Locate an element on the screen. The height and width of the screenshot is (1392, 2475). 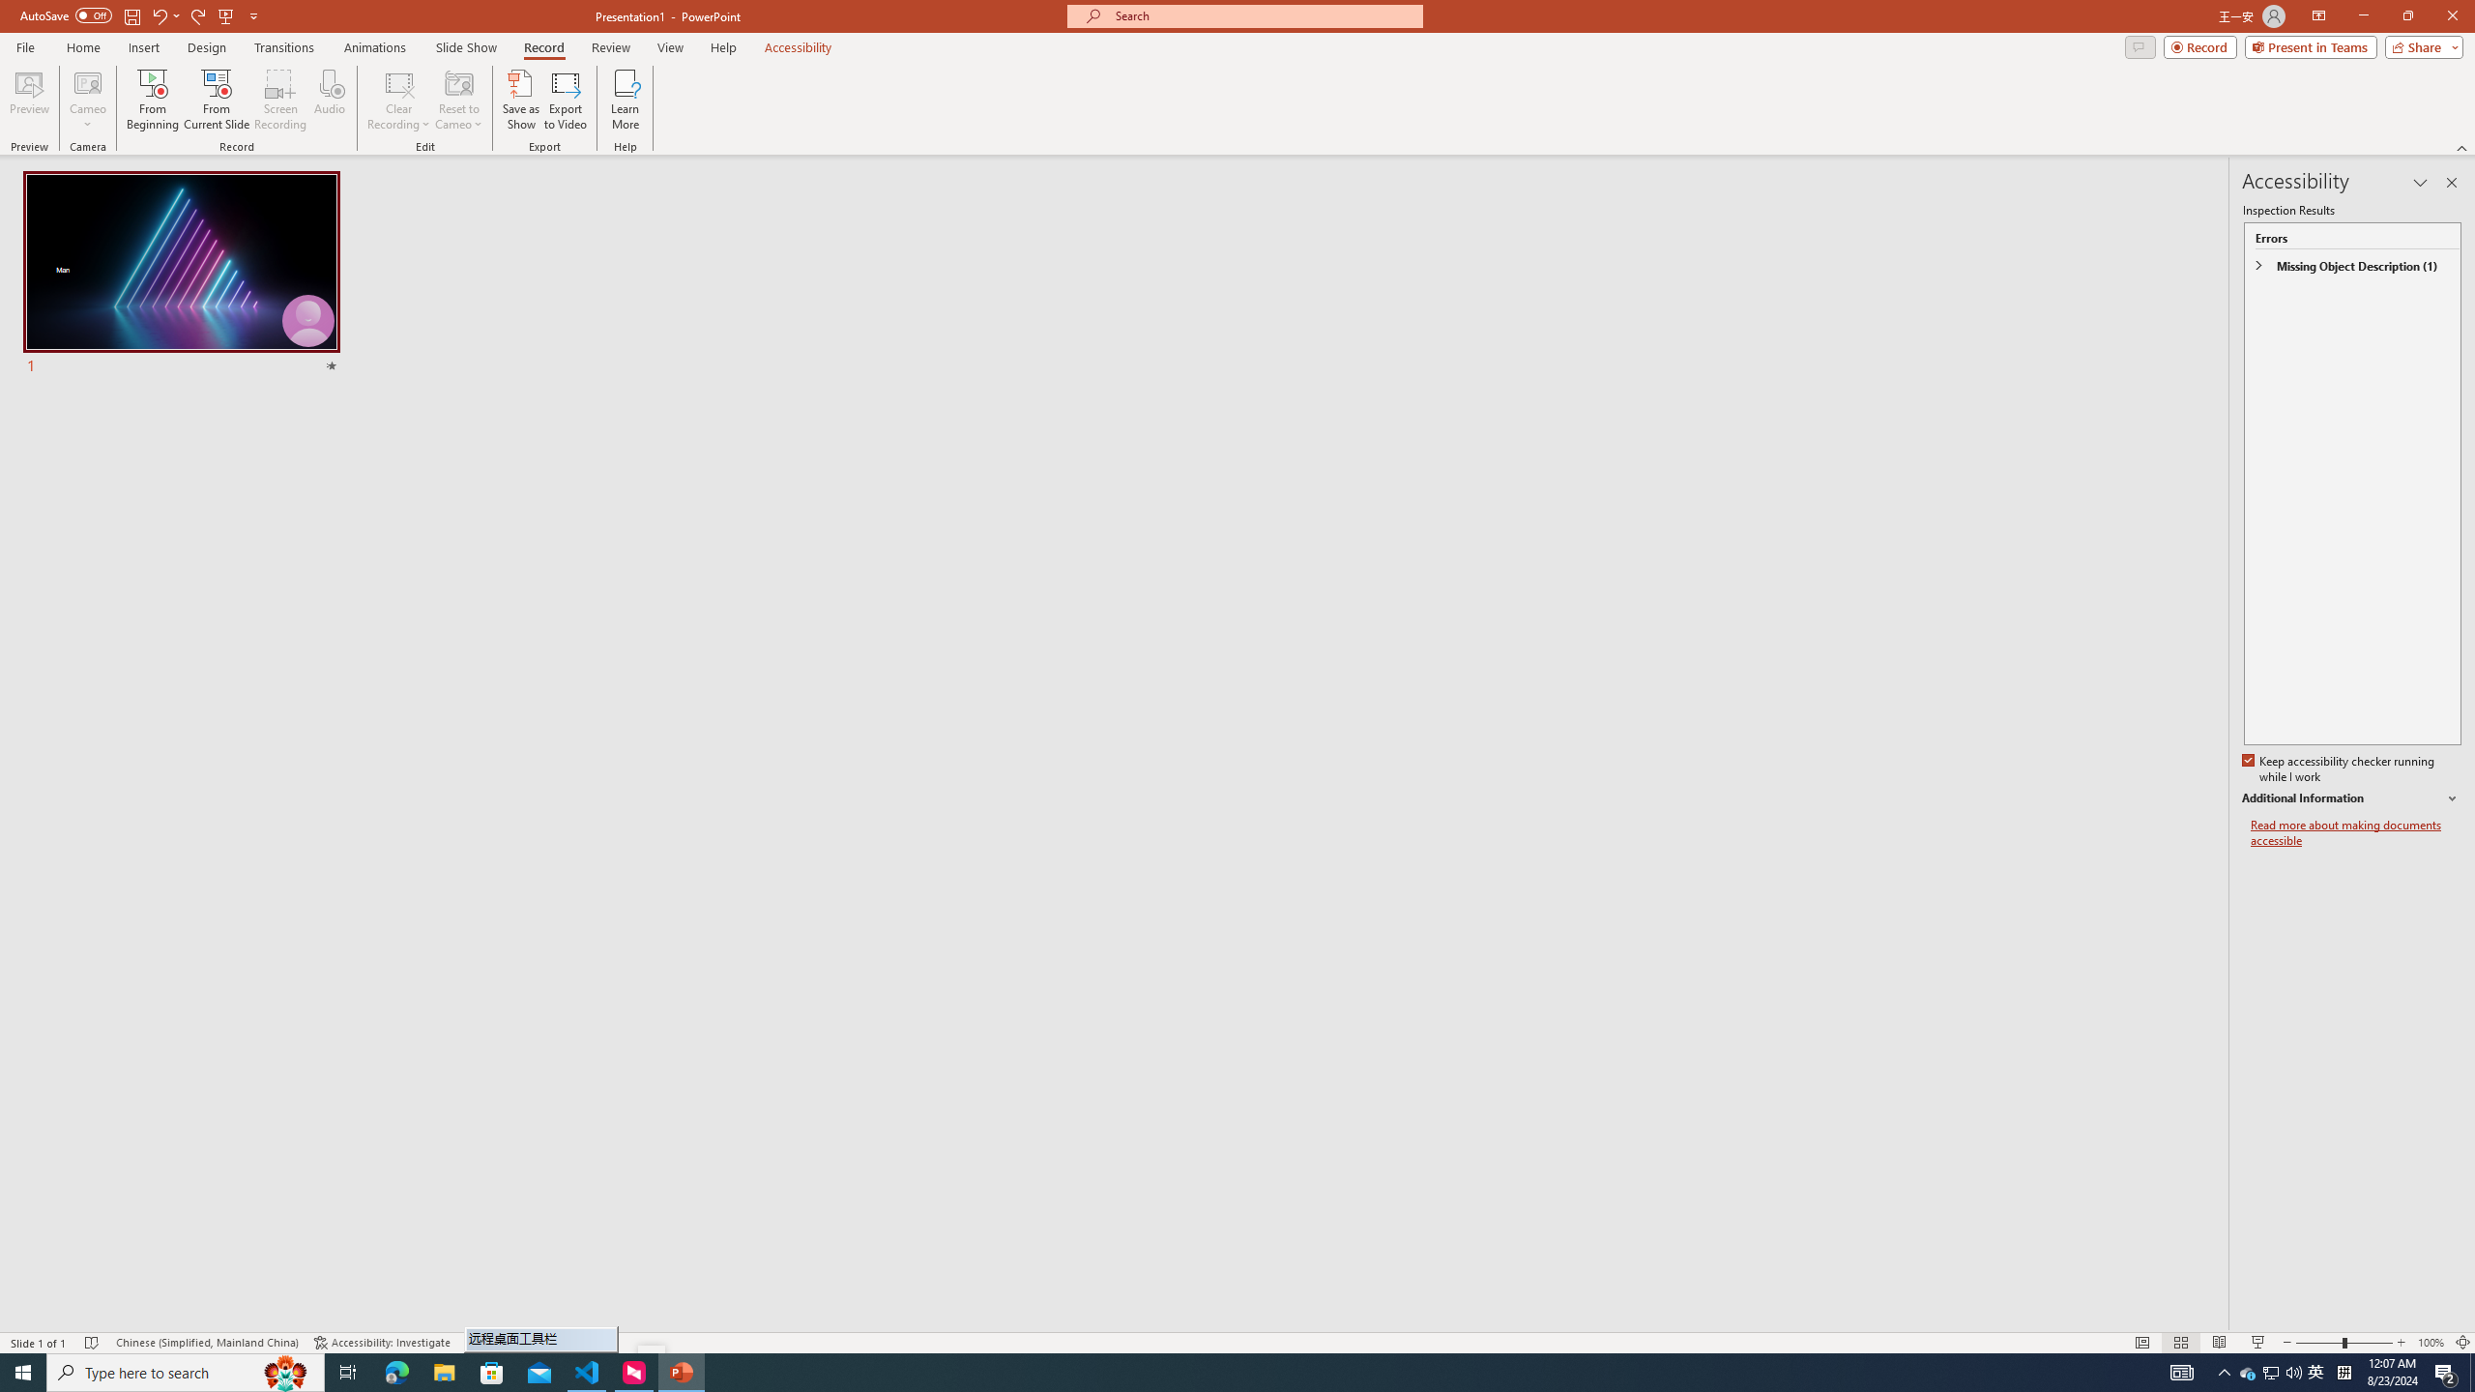
Cameo is located at coordinates (87, 82).